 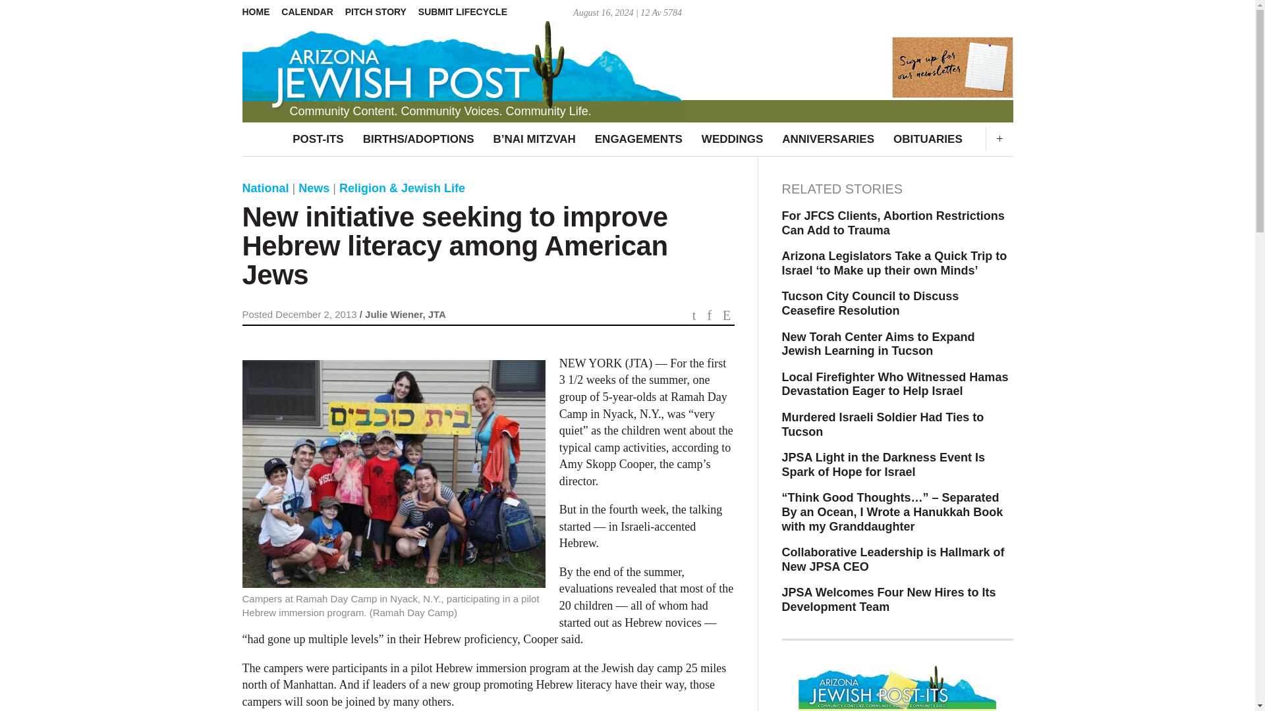 What do you see at coordinates (897, 223) in the screenshot?
I see `For JFCS Clients, Abortion Restrictions Can Add to Trauma` at bounding box center [897, 223].